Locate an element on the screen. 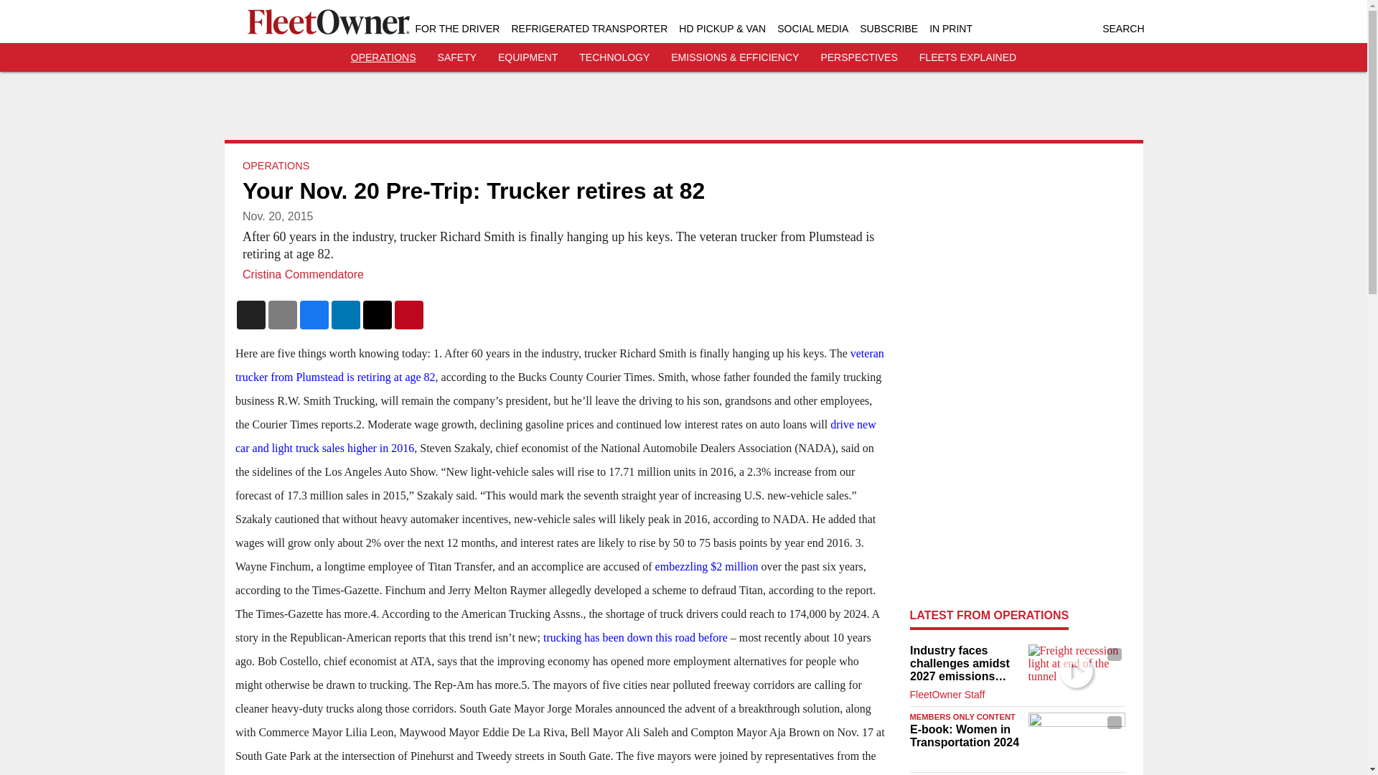 The width and height of the screenshot is (1378, 775). SUBSCRIBE is located at coordinates (889, 29).